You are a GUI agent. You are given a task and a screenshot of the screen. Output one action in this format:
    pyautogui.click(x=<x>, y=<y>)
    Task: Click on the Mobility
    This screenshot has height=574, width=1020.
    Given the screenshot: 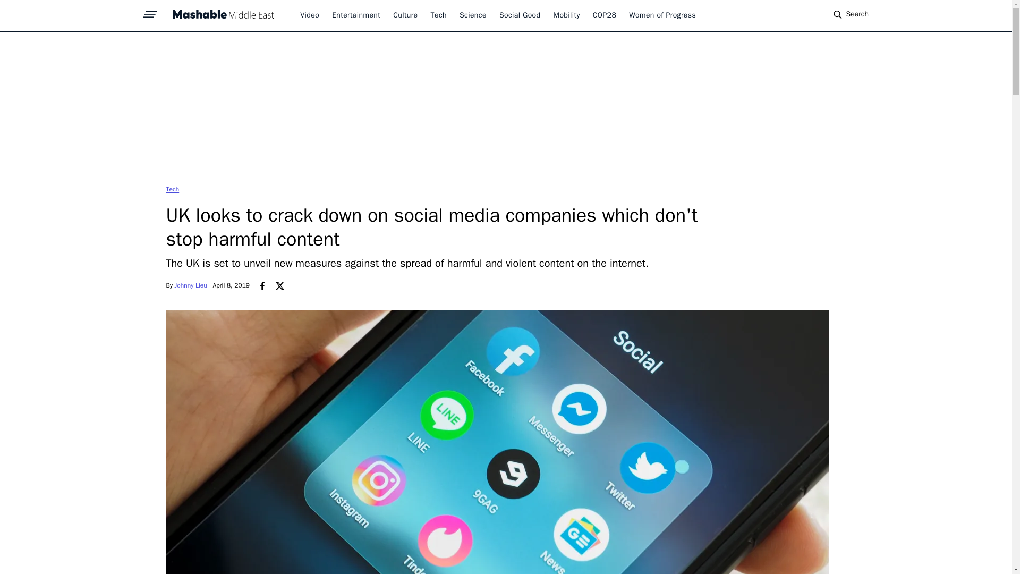 What is the action you would take?
    pyautogui.click(x=567, y=15)
    